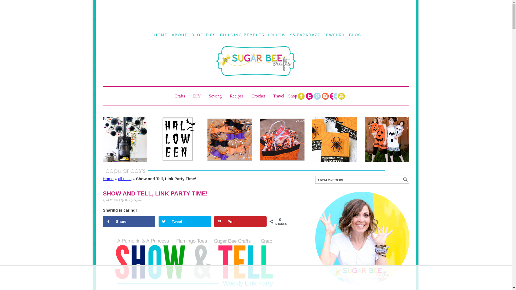 The image size is (516, 290). What do you see at coordinates (239, 96) in the screenshot?
I see `Recipes` at bounding box center [239, 96].